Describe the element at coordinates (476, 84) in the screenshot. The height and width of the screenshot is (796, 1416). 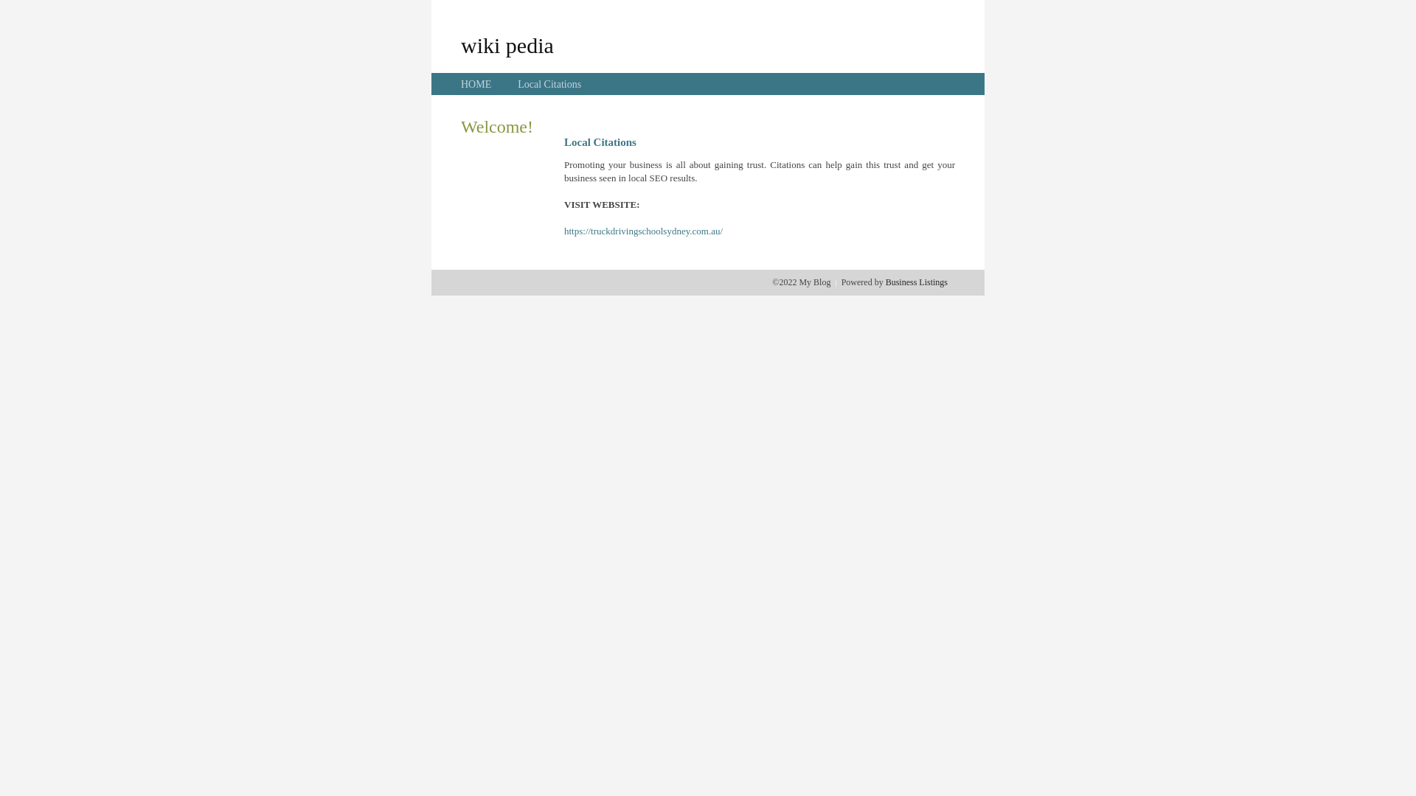
I see `HOME` at that location.